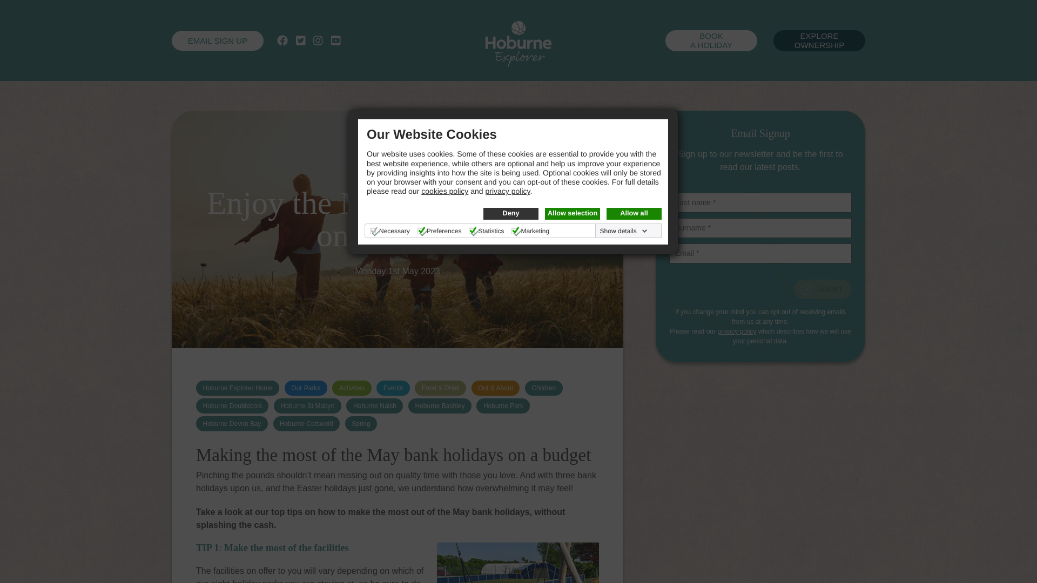  What do you see at coordinates (573, 214) in the screenshot?
I see `Allow selection` at bounding box center [573, 214].